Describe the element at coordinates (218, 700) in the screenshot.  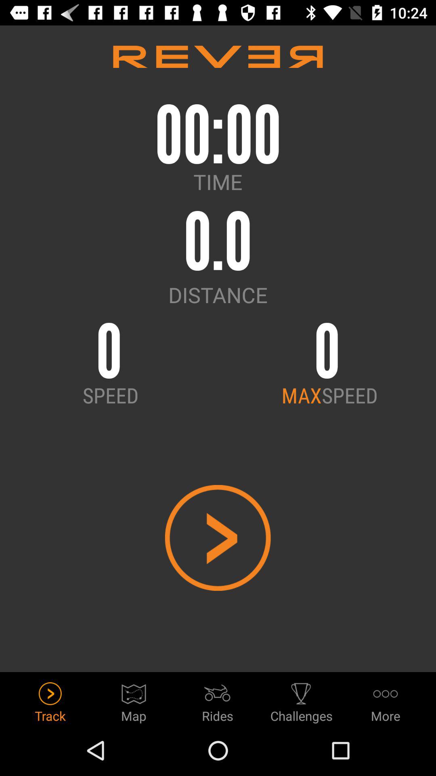
I see `scroll to the rides` at that location.